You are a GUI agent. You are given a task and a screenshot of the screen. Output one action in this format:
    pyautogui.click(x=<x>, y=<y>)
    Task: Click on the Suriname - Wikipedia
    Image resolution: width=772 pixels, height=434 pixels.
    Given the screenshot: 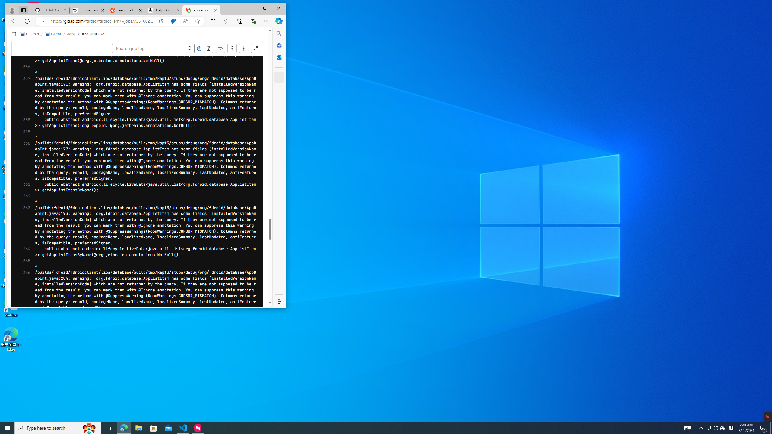 What is the action you would take?
    pyautogui.click(x=134, y=5)
    